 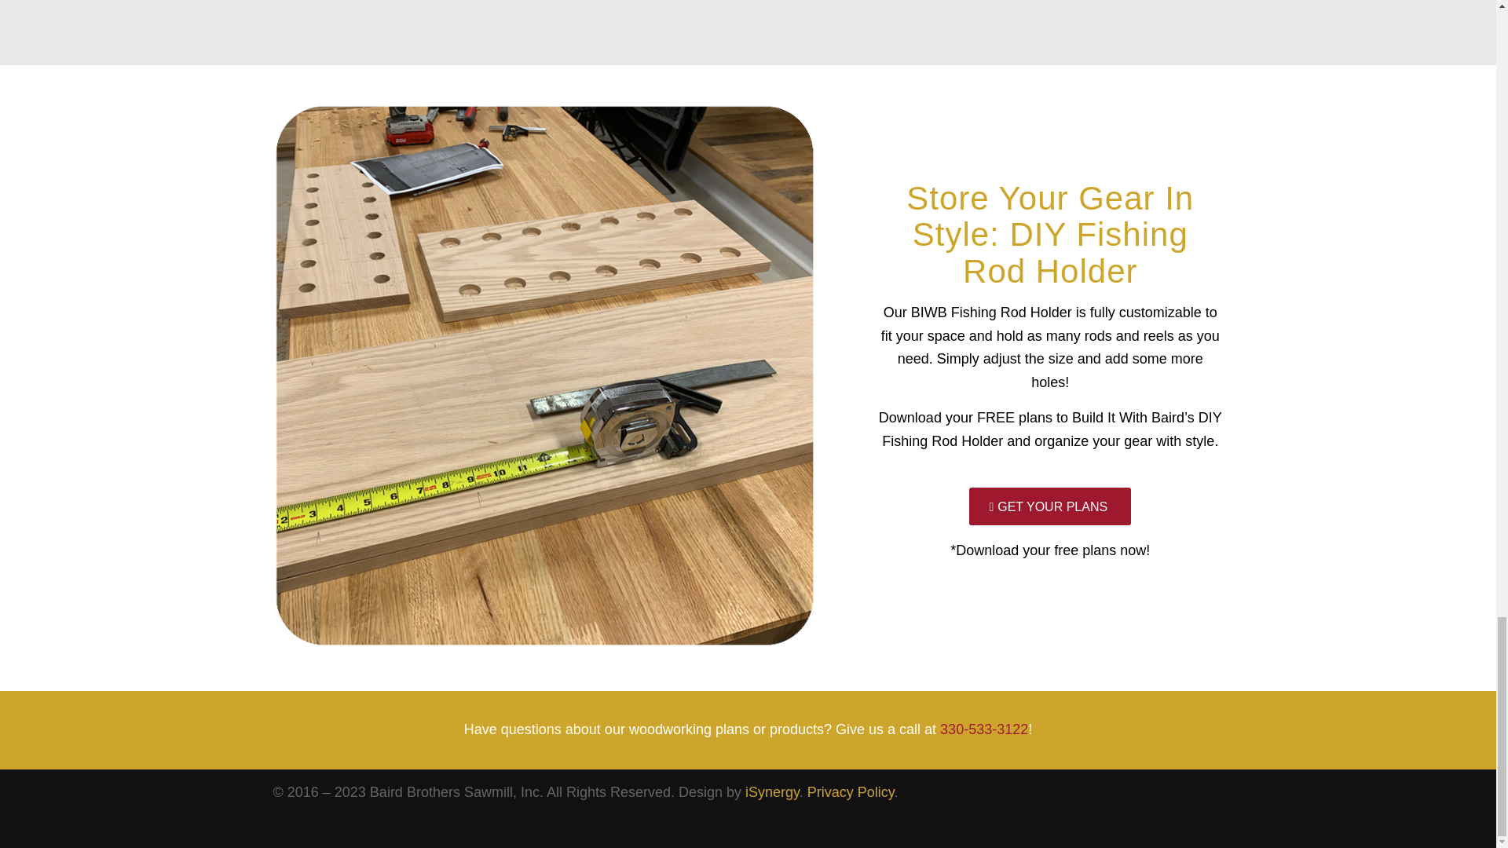 I want to click on iSynergy, so click(x=771, y=792).